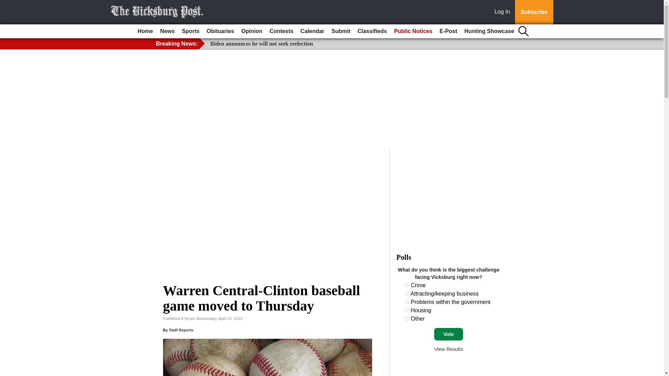 Image resolution: width=669 pixels, height=376 pixels. Describe the element at coordinates (262, 43) in the screenshot. I see `Biden announces he will not seek reelection` at that location.